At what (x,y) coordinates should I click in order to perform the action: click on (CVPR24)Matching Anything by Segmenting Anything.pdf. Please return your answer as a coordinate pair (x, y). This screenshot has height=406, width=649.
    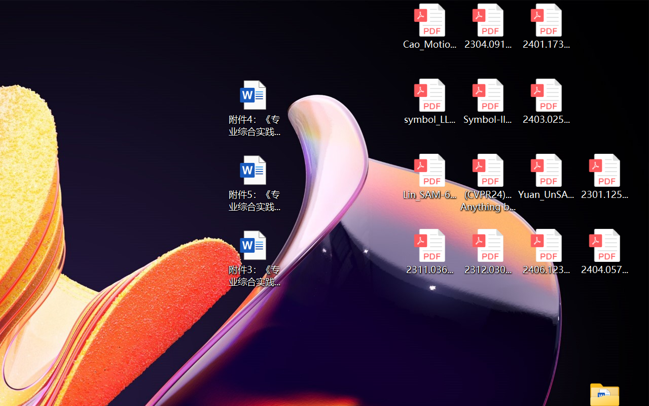
    Looking at the image, I should click on (488, 183).